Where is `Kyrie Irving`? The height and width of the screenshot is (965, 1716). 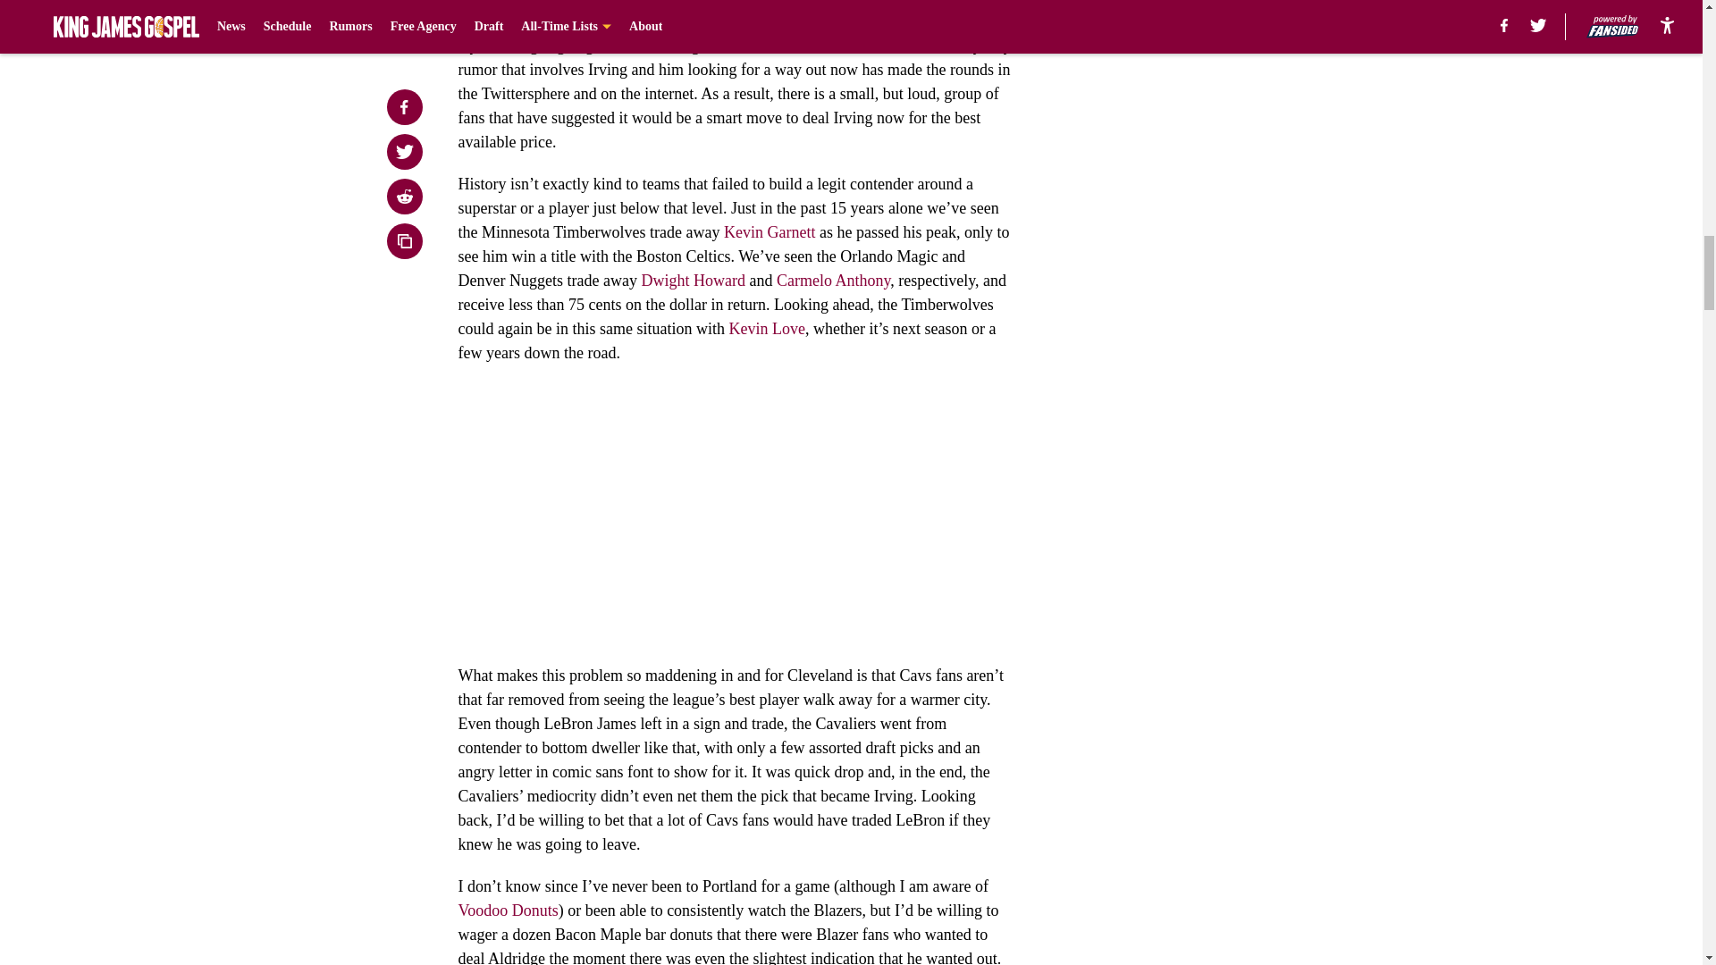
Kyrie Irving is located at coordinates (526, 21).